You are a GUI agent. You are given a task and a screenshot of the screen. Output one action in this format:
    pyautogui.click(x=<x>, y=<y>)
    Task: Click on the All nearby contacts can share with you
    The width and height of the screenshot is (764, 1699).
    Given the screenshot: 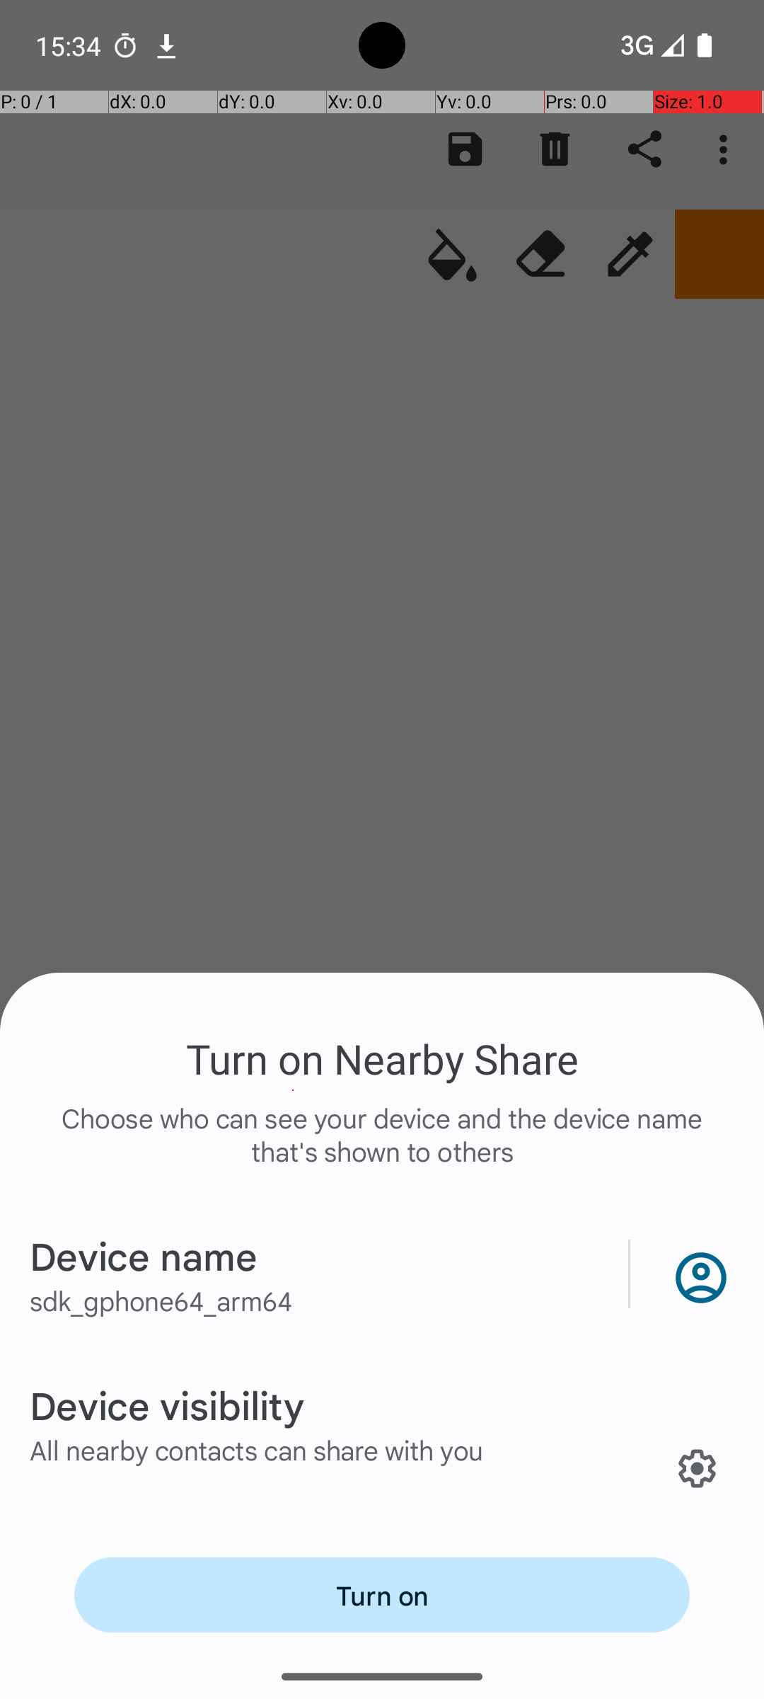 What is the action you would take?
    pyautogui.click(x=257, y=1450)
    